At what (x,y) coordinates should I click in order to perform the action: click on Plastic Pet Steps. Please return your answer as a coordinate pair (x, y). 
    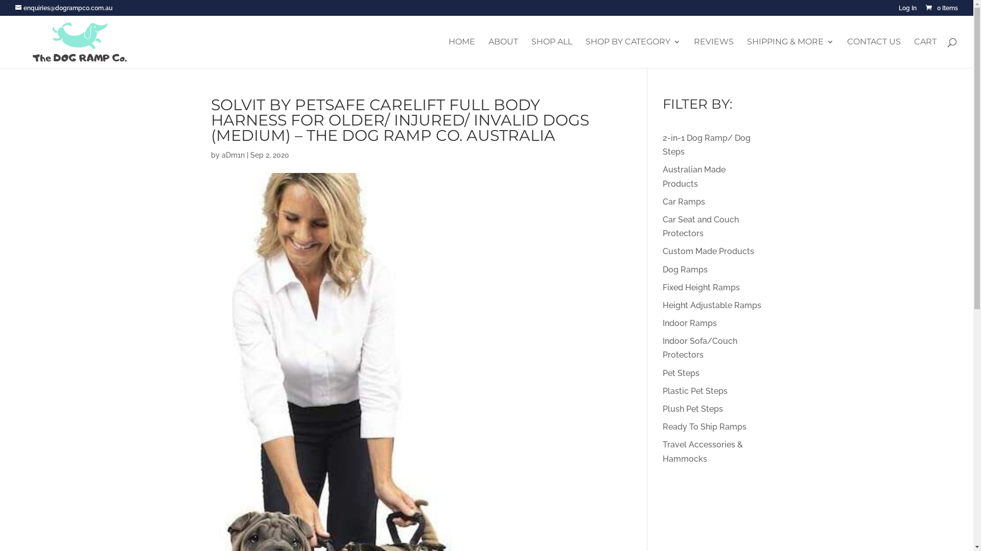
    Looking at the image, I should click on (695, 391).